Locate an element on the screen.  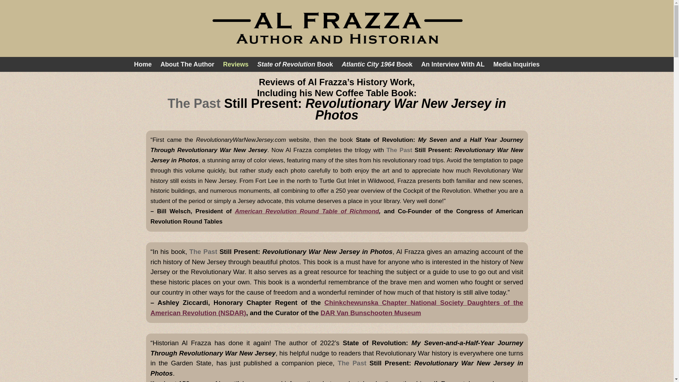
Media Inquiries is located at coordinates (516, 64).